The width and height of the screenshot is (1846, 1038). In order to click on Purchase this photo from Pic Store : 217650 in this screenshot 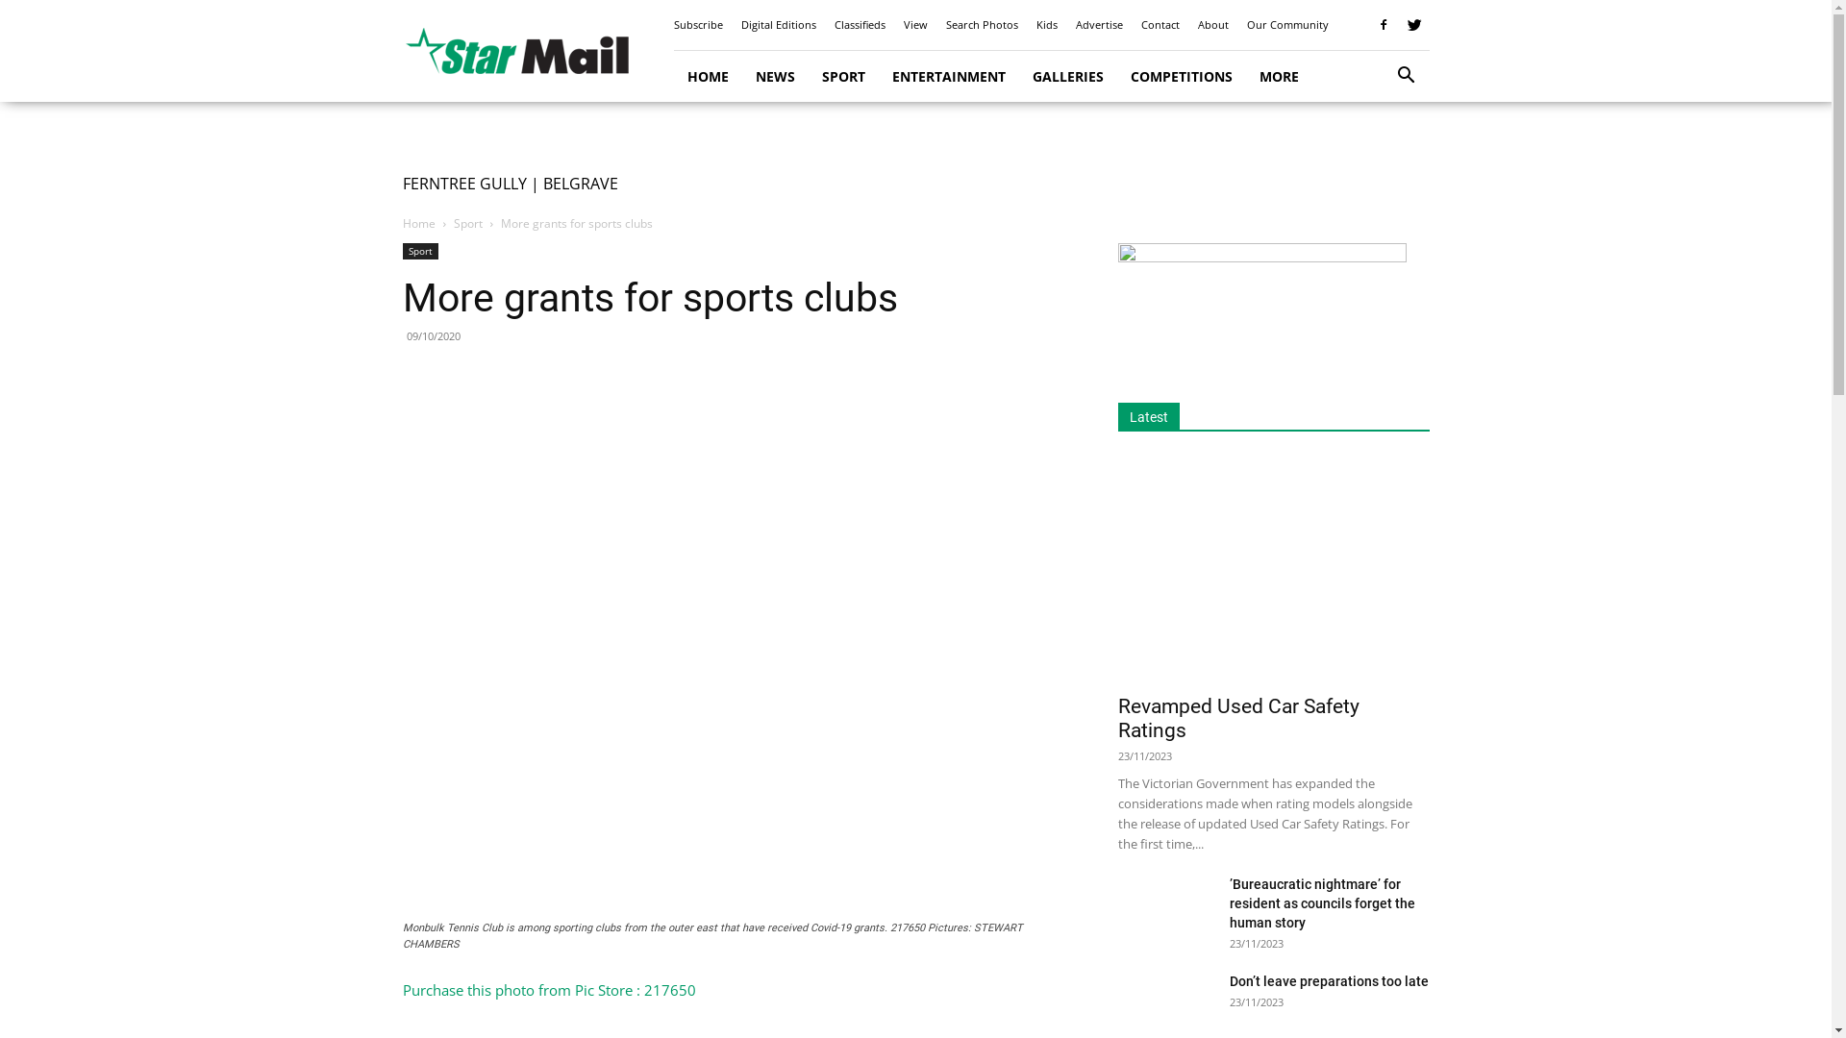, I will do `click(548, 990)`.